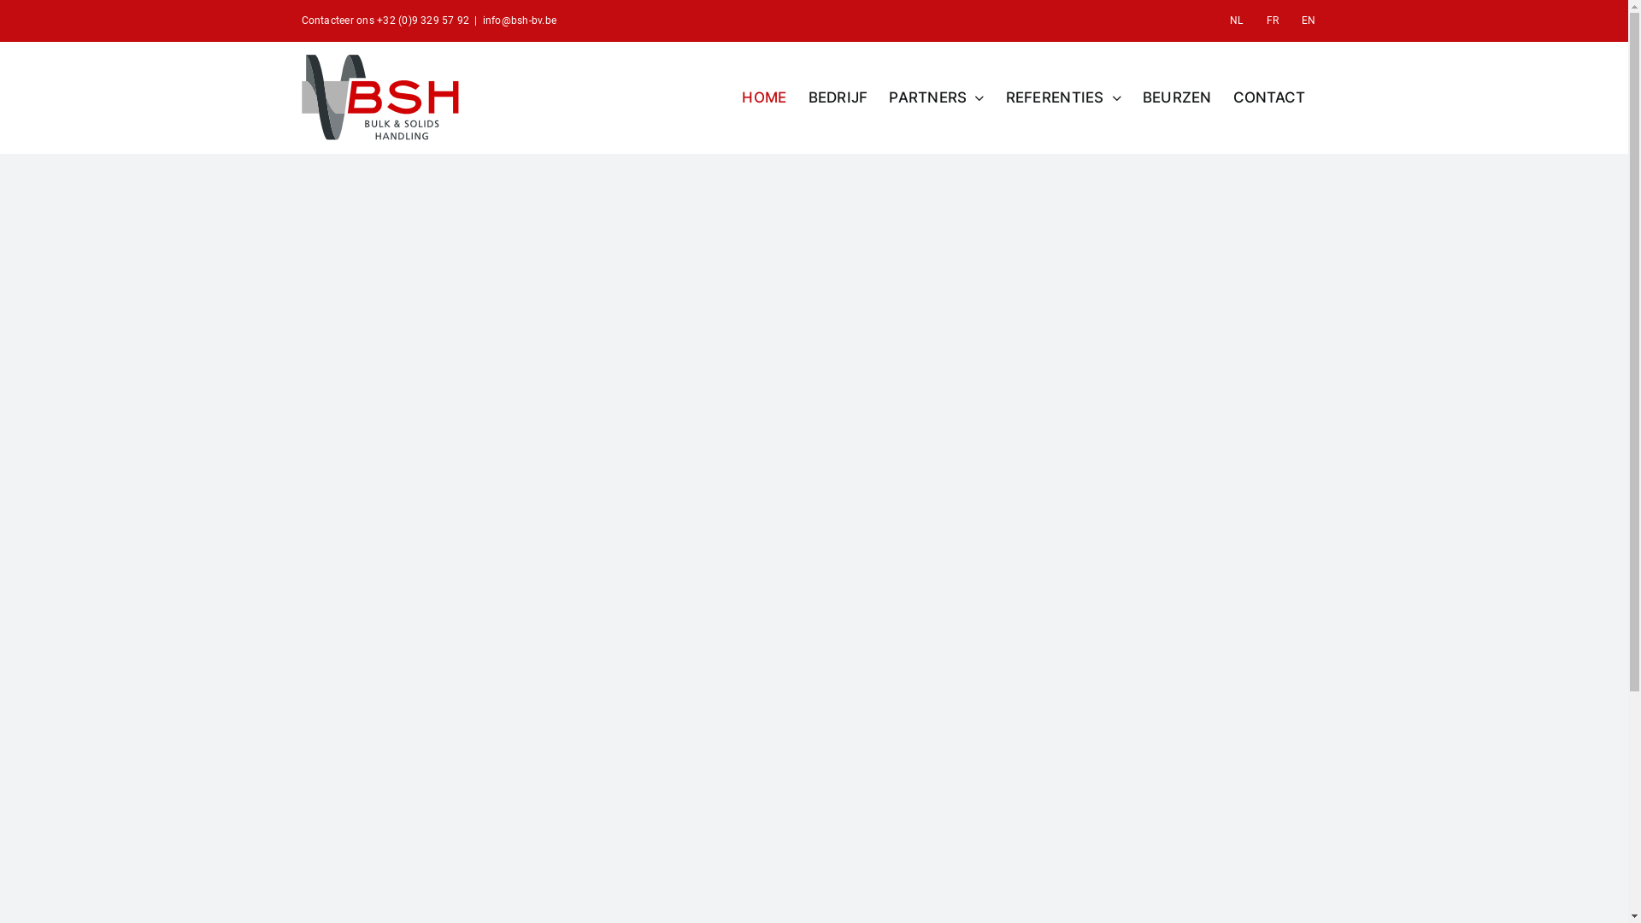  I want to click on CONTACT, so click(1270, 97).